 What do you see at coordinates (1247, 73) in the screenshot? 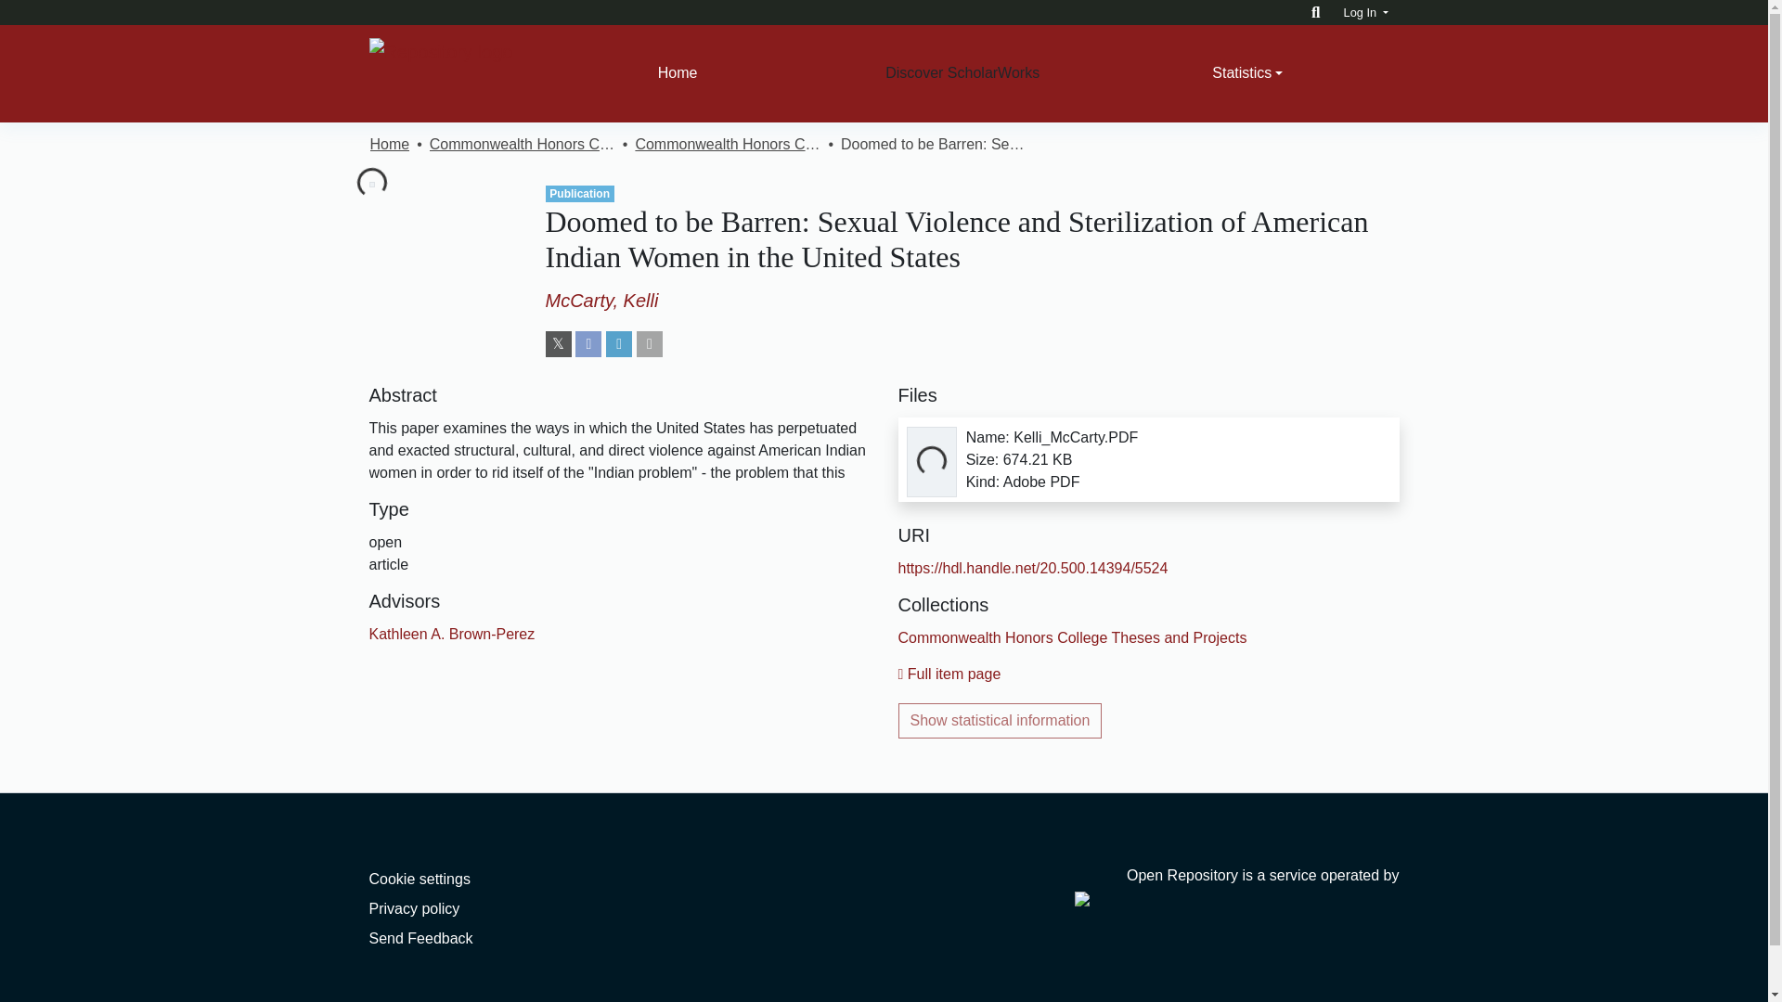
I see `Statistics` at bounding box center [1247, 73].